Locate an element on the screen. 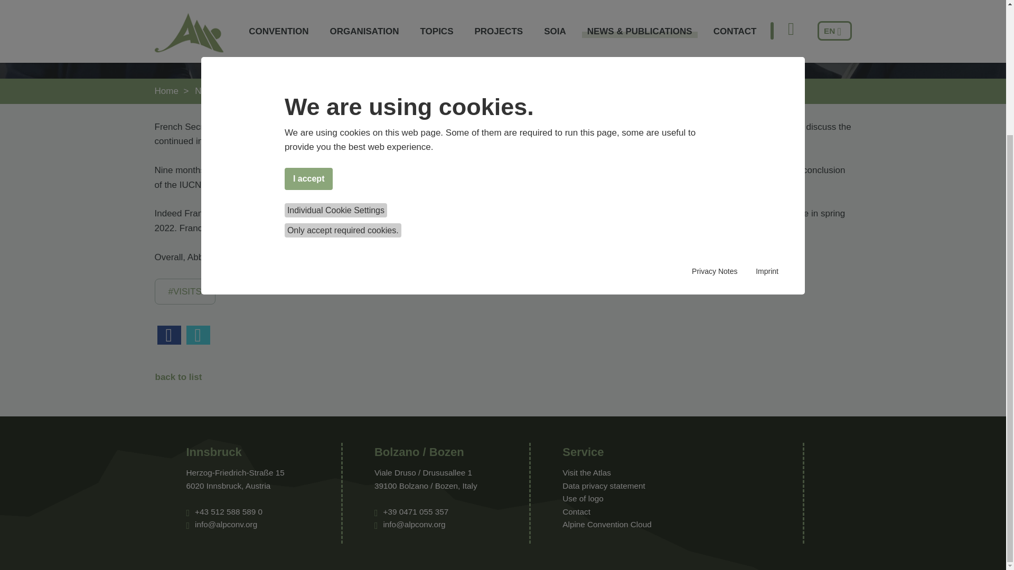 The height and width of the screenshot is (570, 1014). Imprint is located at coordinates (767, 102).